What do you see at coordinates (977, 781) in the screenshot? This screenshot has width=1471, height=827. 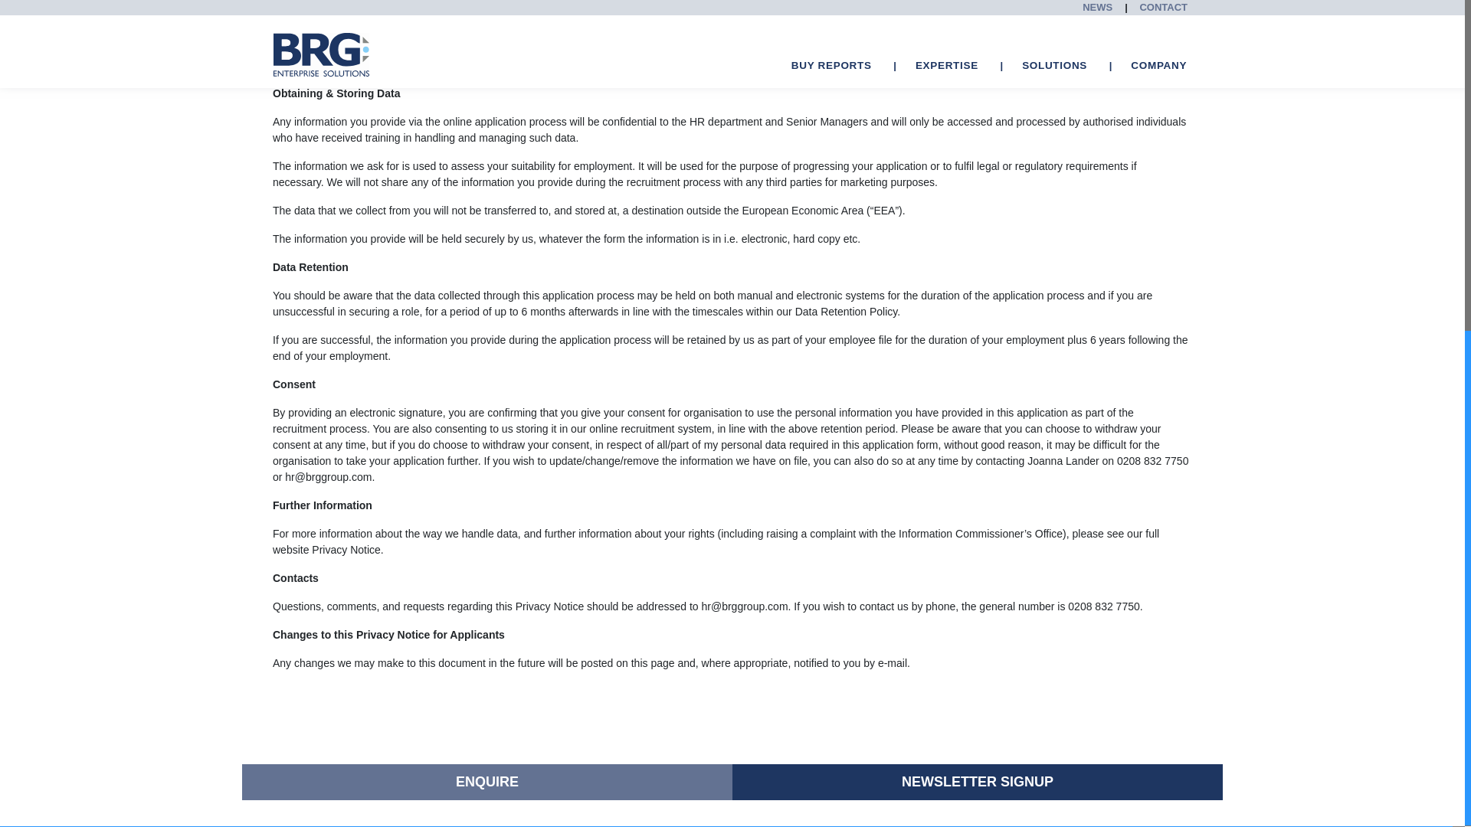 I see `NEWSLETTER SIGNUP` at bounding box center [977, 781].